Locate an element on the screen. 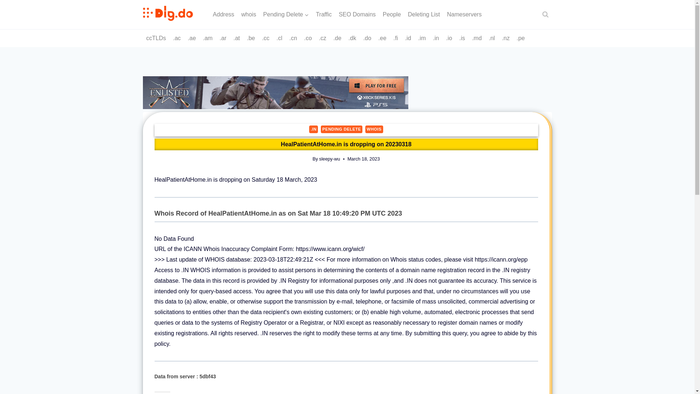 This screenshot has height=394, width=700. ccTLDs is located at coordinates (156, 38).